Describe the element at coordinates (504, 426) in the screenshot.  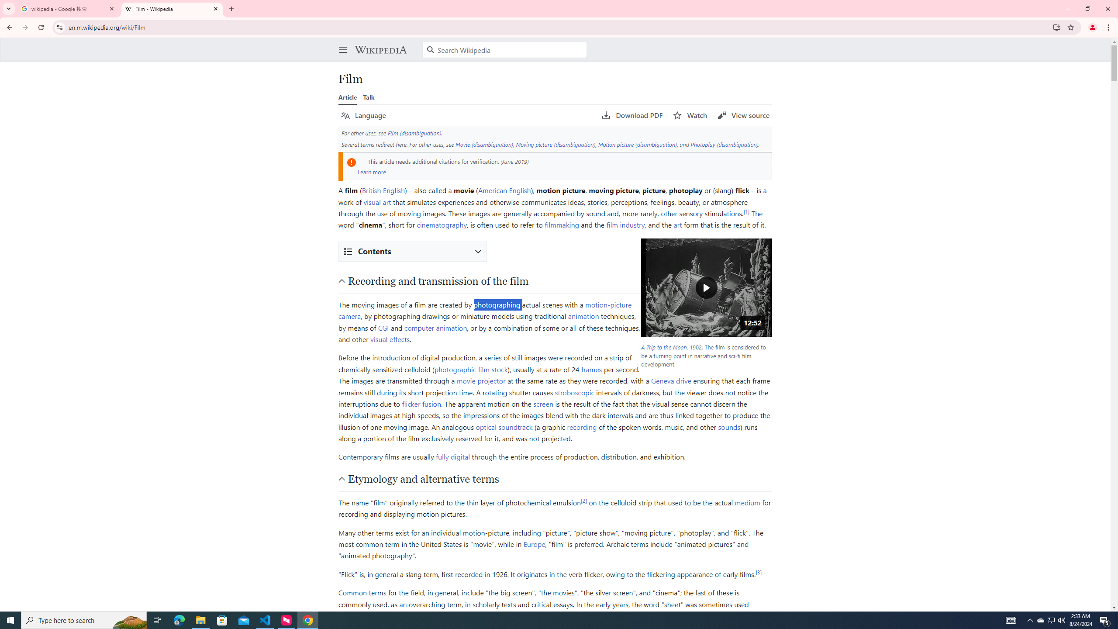
I see `optical soundtrack` at that location.